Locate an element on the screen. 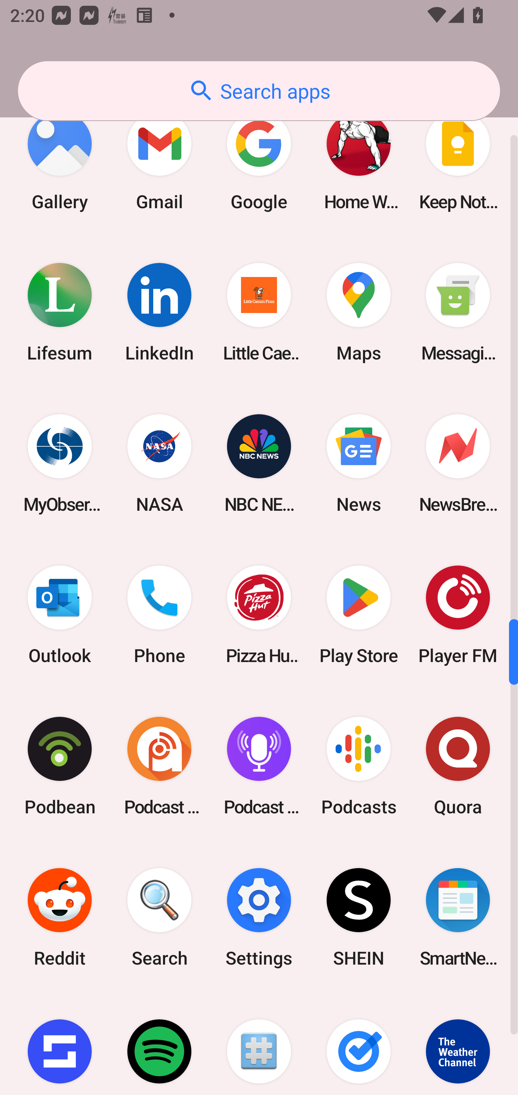 The height and width of the screenshot is (1095, 518). Quora is located at coordinates (458, 766).